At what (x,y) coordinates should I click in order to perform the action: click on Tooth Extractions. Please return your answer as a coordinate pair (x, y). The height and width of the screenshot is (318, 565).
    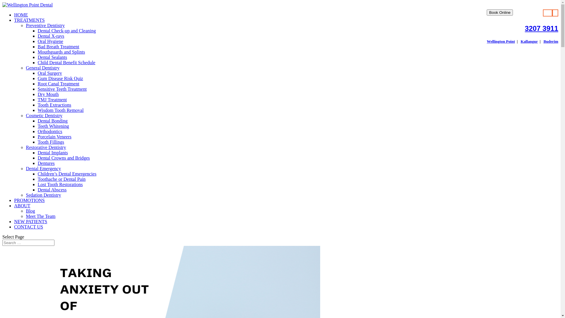
    Looking at the image, I should click on (54, 105).